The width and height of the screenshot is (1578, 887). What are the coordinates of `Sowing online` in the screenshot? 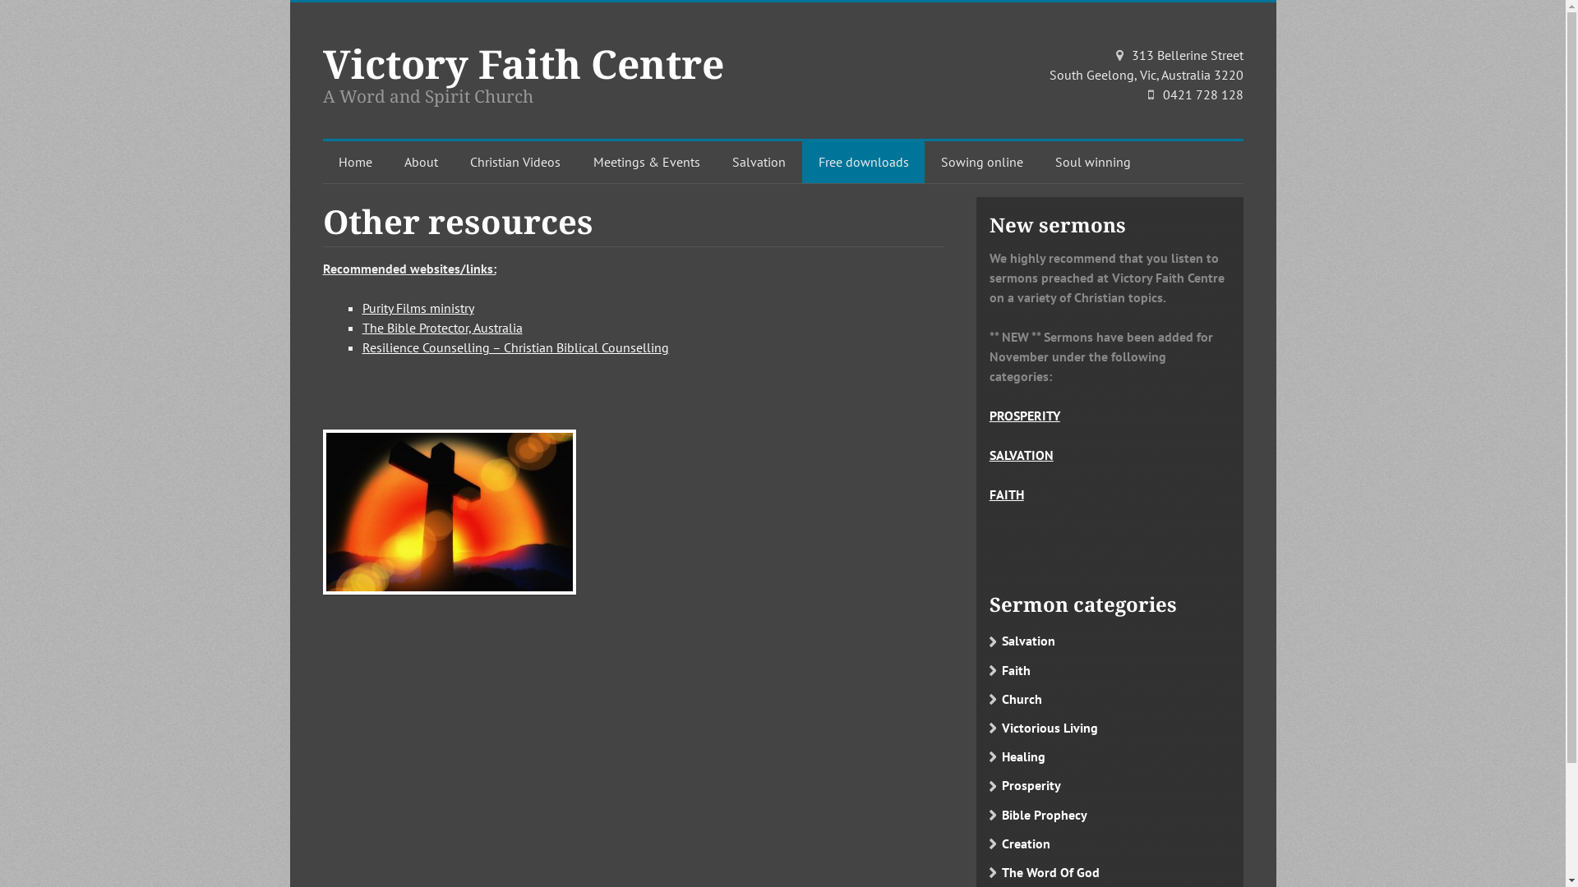 It's located at (982, 163).